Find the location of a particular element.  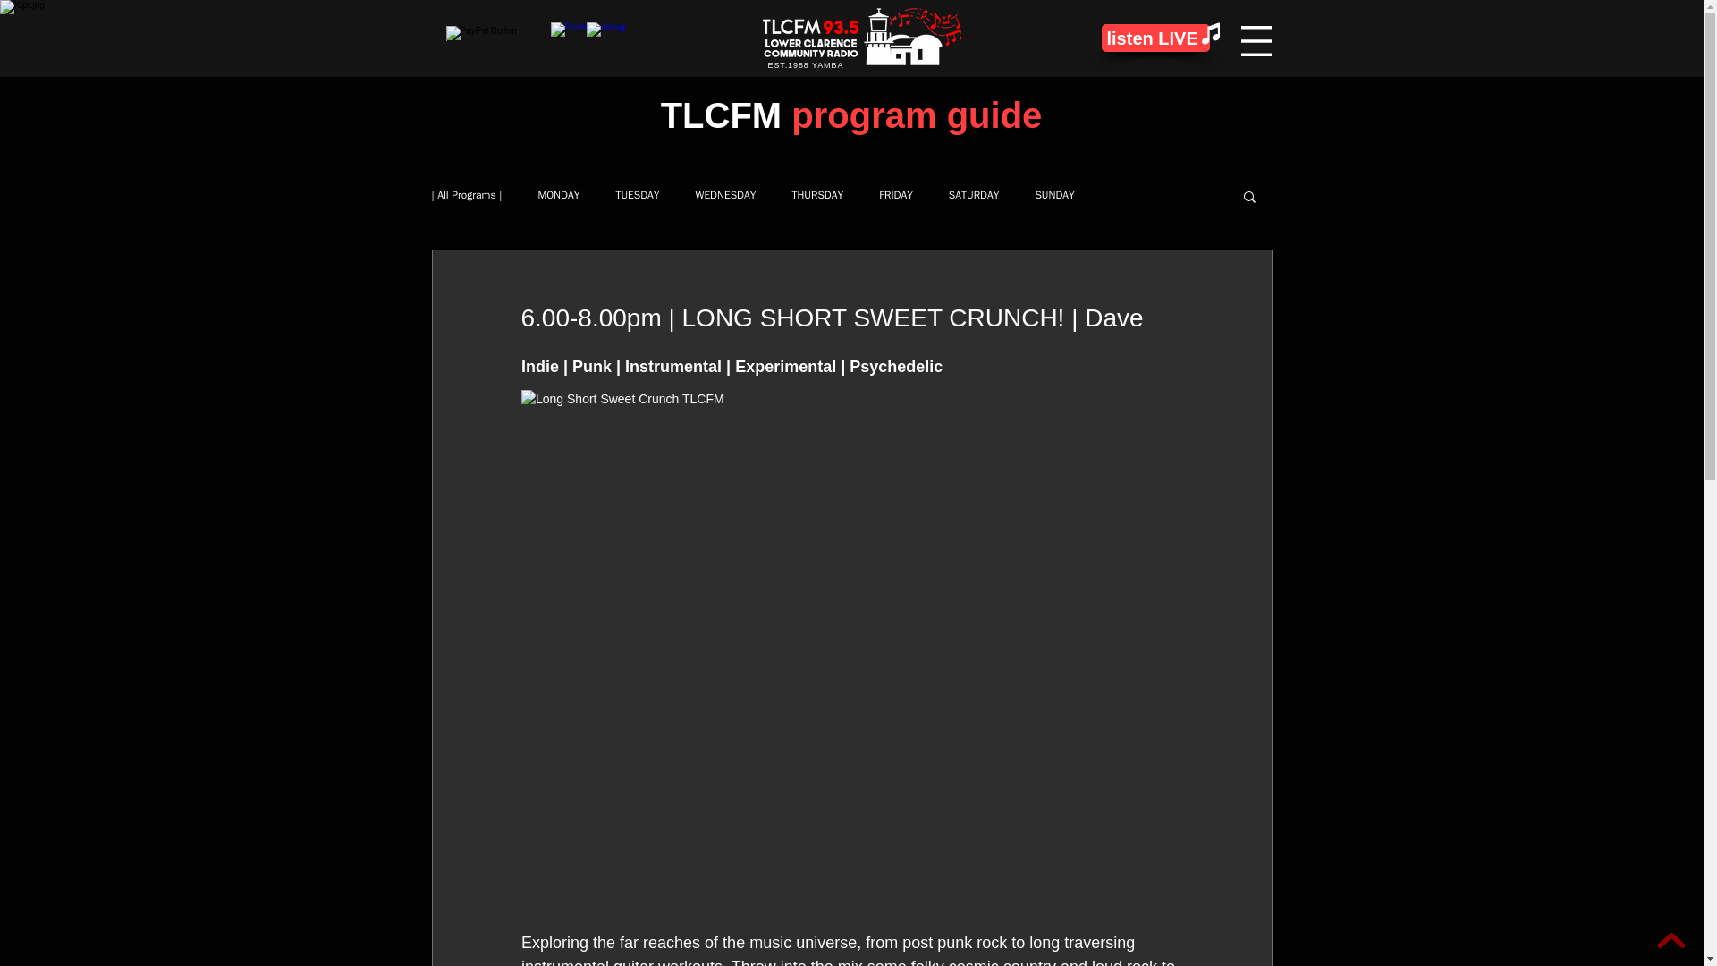

SUNDAY is located at coordinates (1054, 195).